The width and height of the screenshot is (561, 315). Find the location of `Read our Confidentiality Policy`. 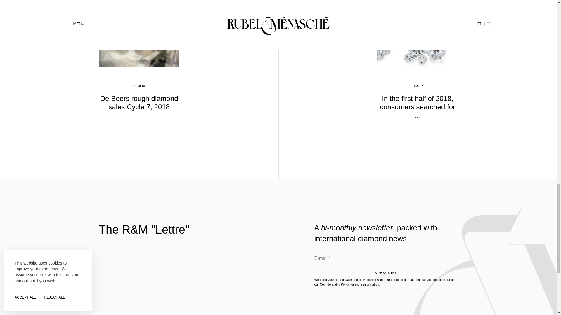

Read our Confidentiality Policy is located at coordinates (384, 282).